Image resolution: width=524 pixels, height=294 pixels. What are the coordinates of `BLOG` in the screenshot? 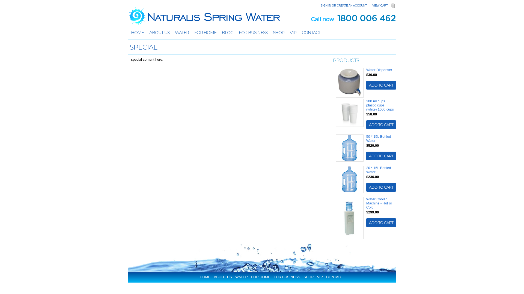 It's located at (228, 33).